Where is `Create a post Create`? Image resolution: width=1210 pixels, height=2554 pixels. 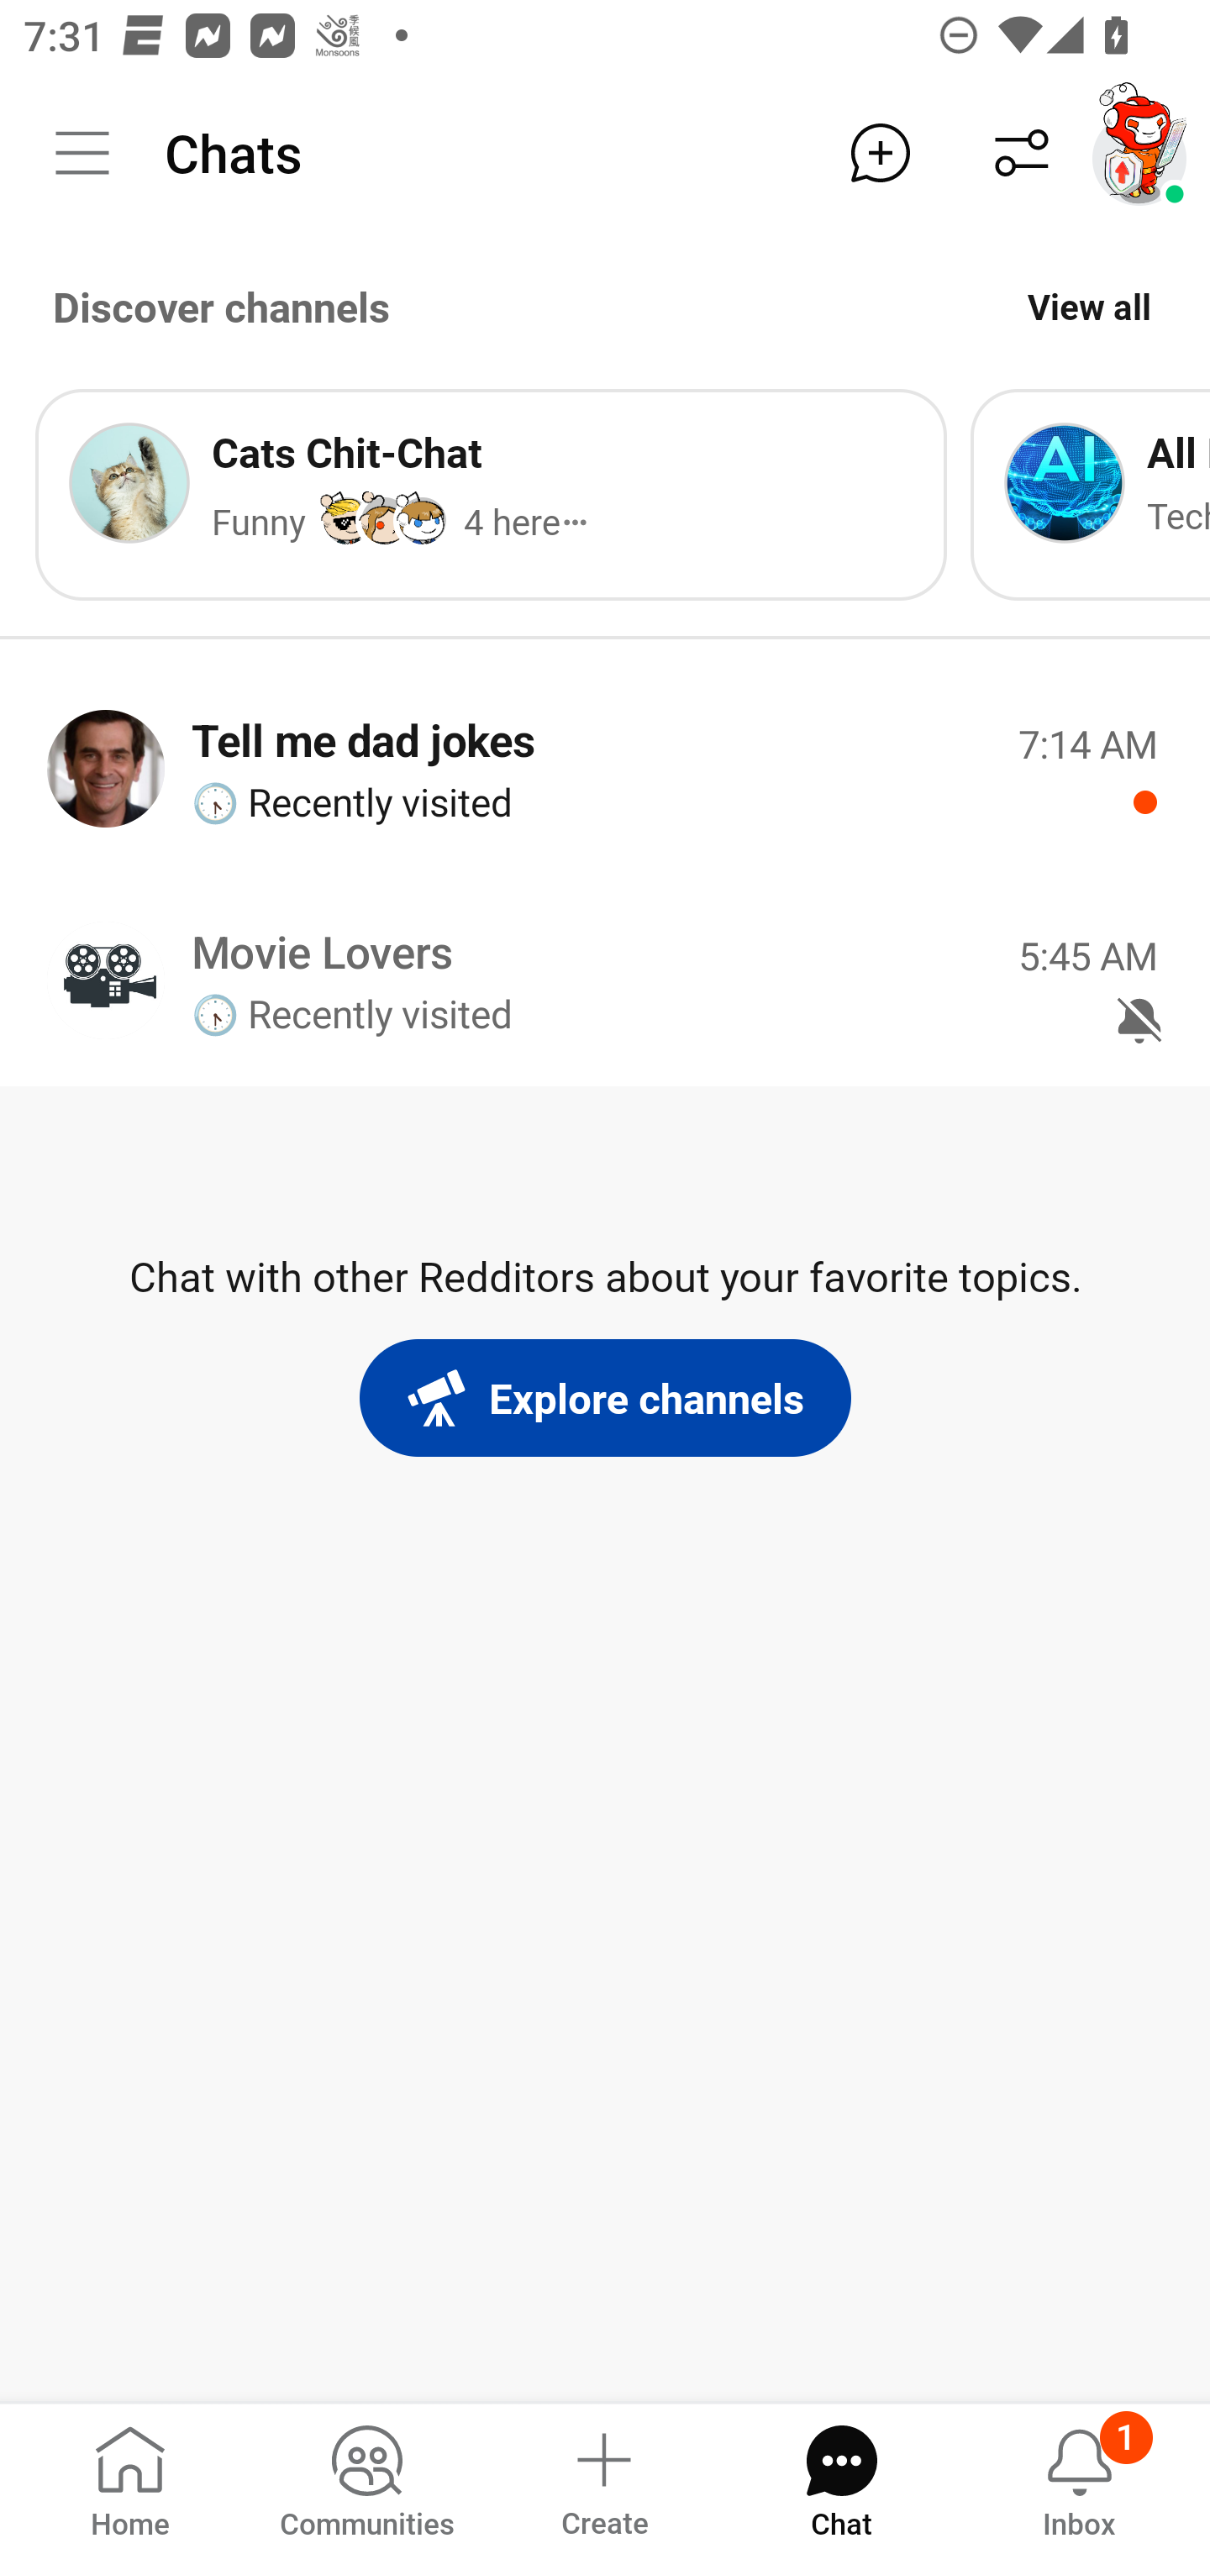 Create a post Create is located at coordinates (603, 2477).